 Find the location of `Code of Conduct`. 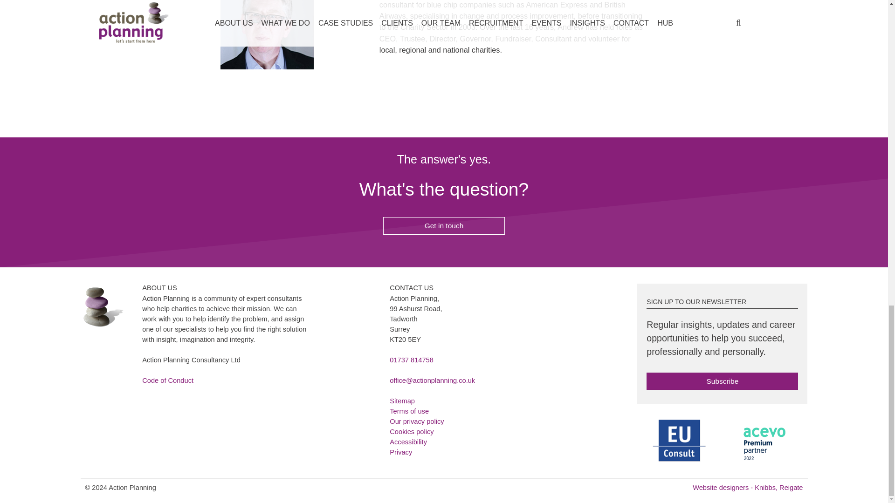

Code of Conduct is located at coordinates (168, 380).